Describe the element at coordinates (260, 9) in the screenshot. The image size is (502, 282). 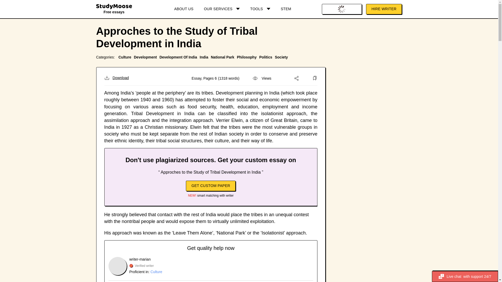
I see `TOOLS` at that location.